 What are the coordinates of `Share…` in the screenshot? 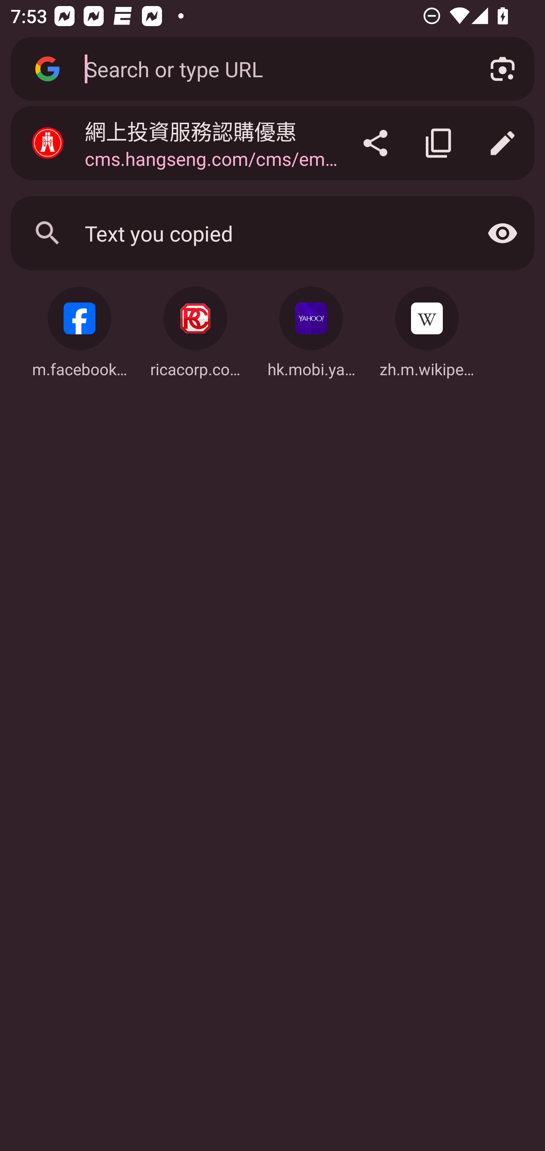 It's located at (375, 143).